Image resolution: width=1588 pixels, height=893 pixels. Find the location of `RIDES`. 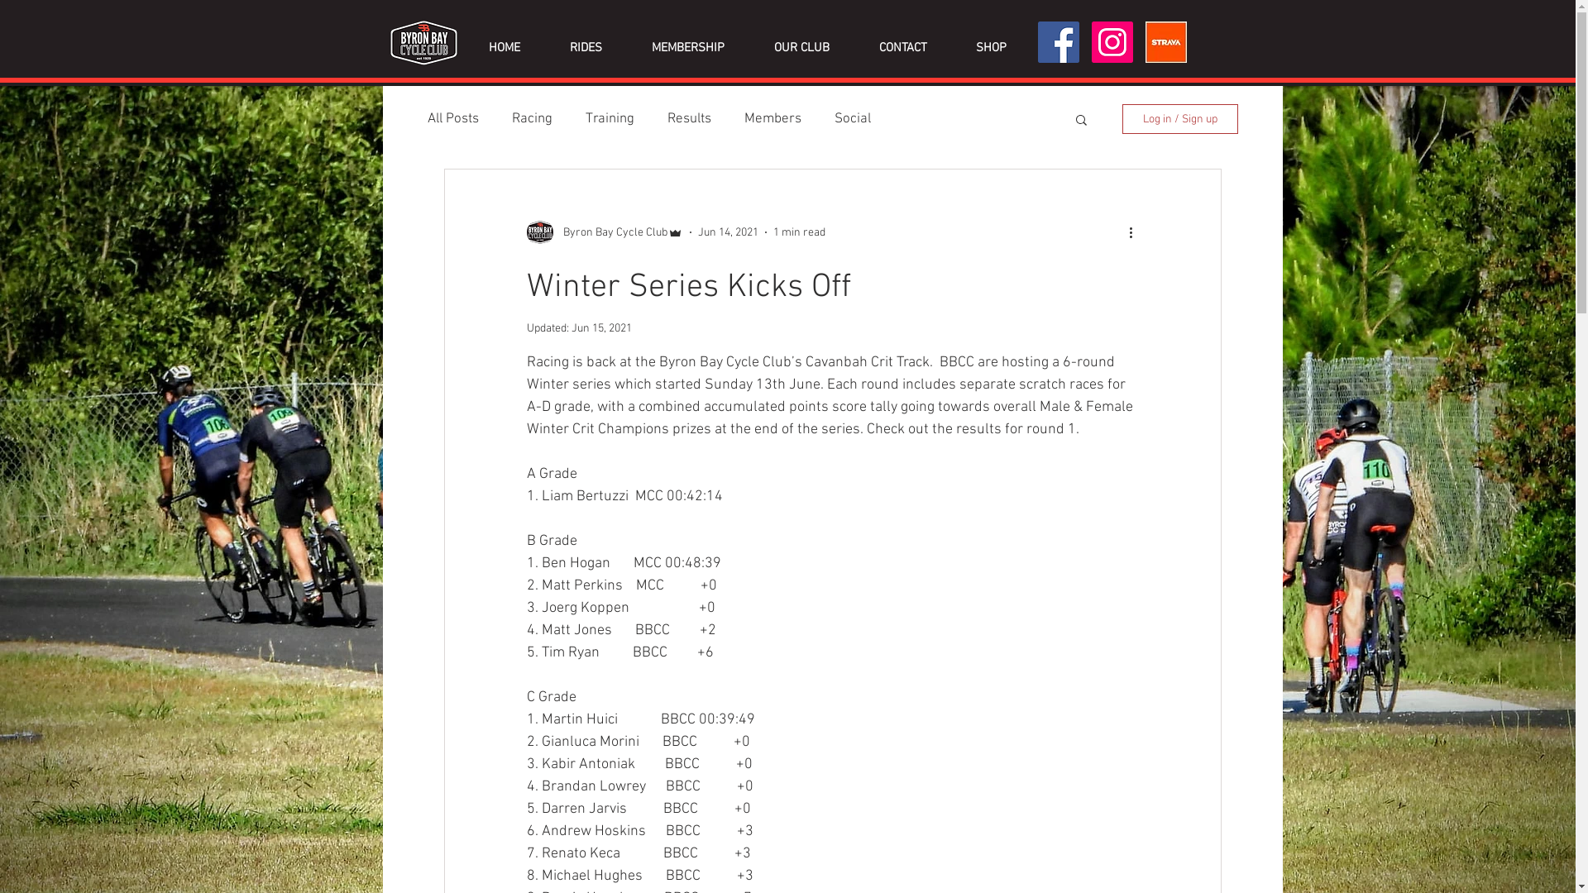

RIDES is located at coordinates (586, 48).